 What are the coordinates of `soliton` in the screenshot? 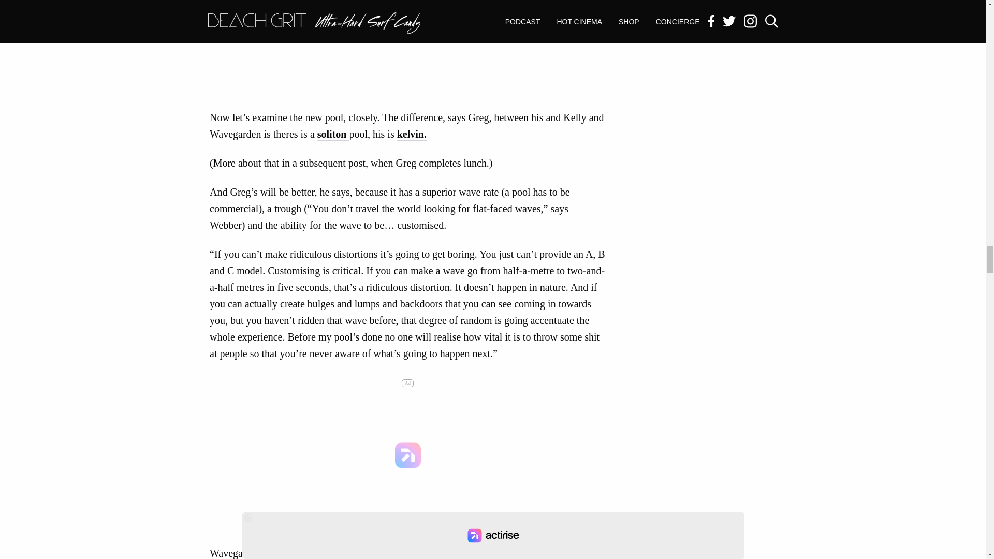 It's located at (333, 135).